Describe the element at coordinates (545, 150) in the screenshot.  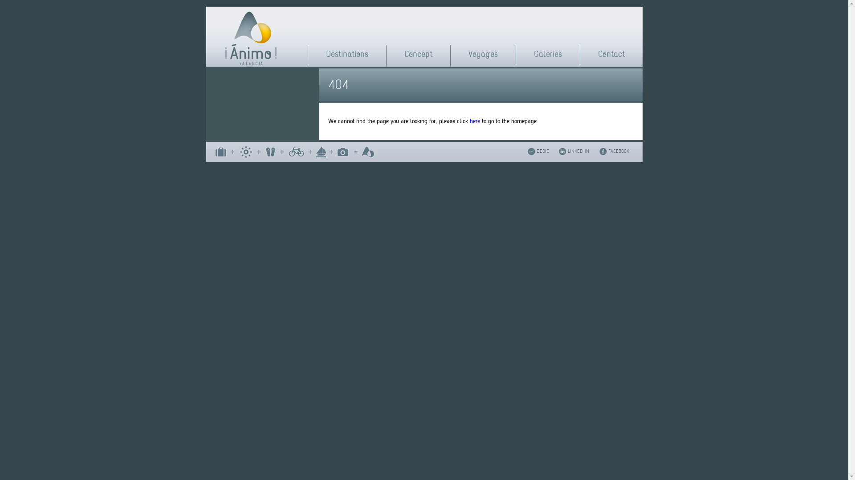
I see `DEBIE` at that location.